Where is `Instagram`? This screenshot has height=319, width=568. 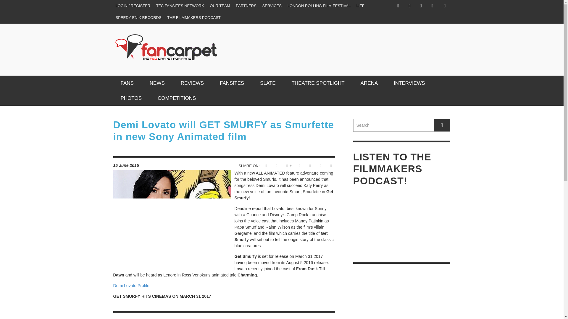
Instagram is located at coordinates (409, 6).